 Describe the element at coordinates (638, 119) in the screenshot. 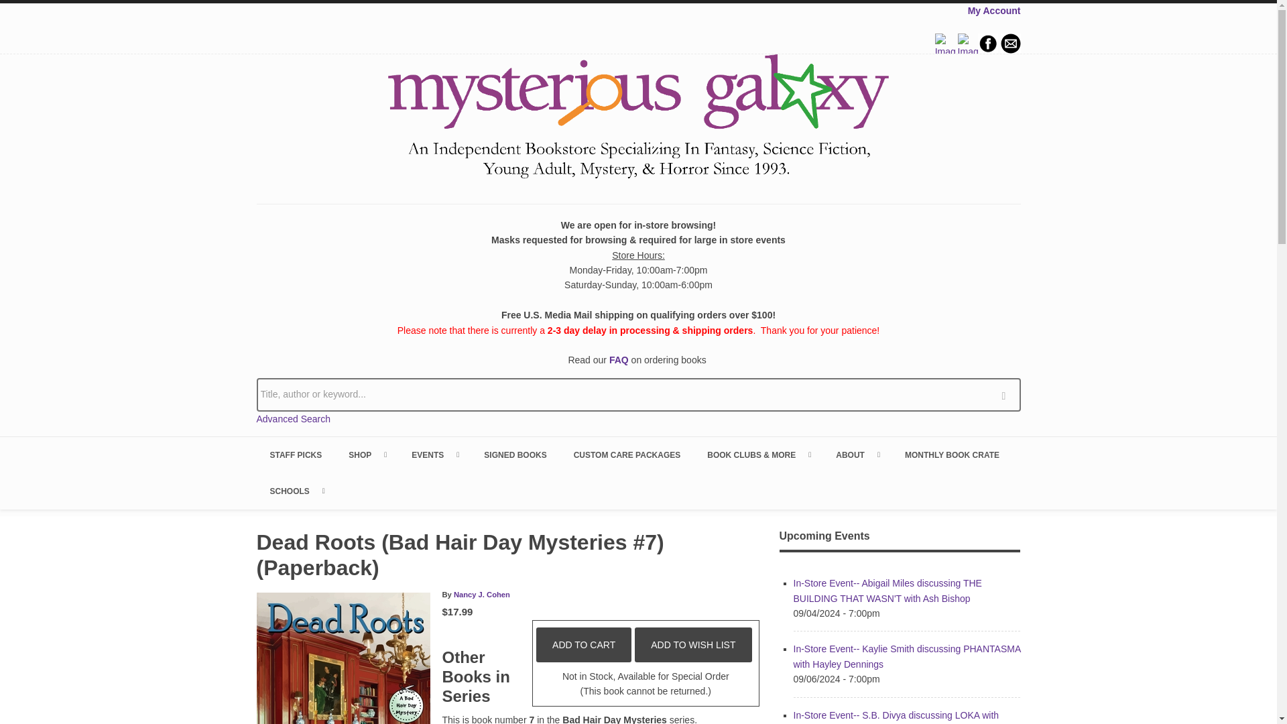

I see `Home` at that location.